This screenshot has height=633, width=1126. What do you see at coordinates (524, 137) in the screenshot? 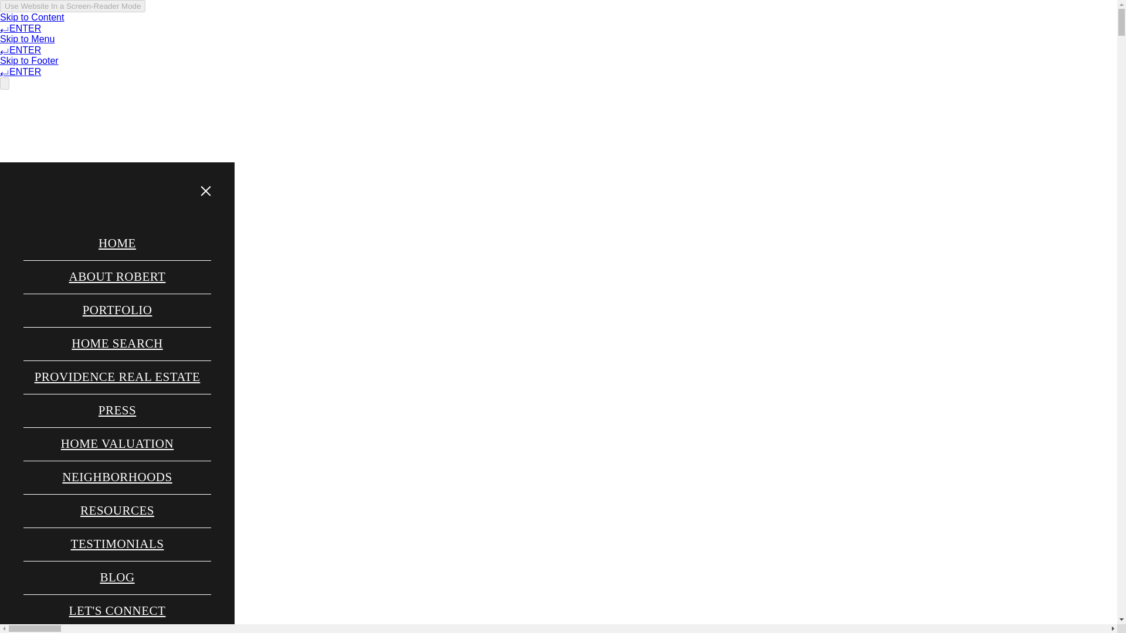
I see `PRESS` at bounding box center [524, 137].